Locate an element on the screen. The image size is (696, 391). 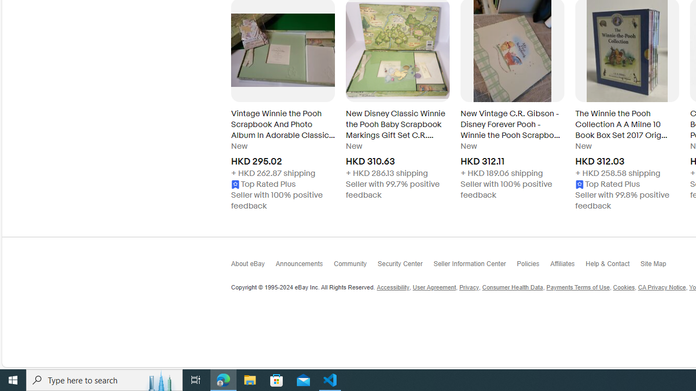
Announcements is located at coordinates (304, 266).